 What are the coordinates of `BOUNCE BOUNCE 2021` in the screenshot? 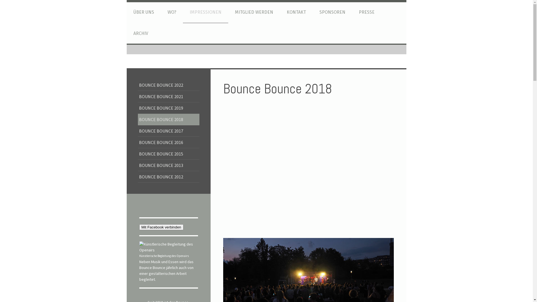 It's located at (168, 97).